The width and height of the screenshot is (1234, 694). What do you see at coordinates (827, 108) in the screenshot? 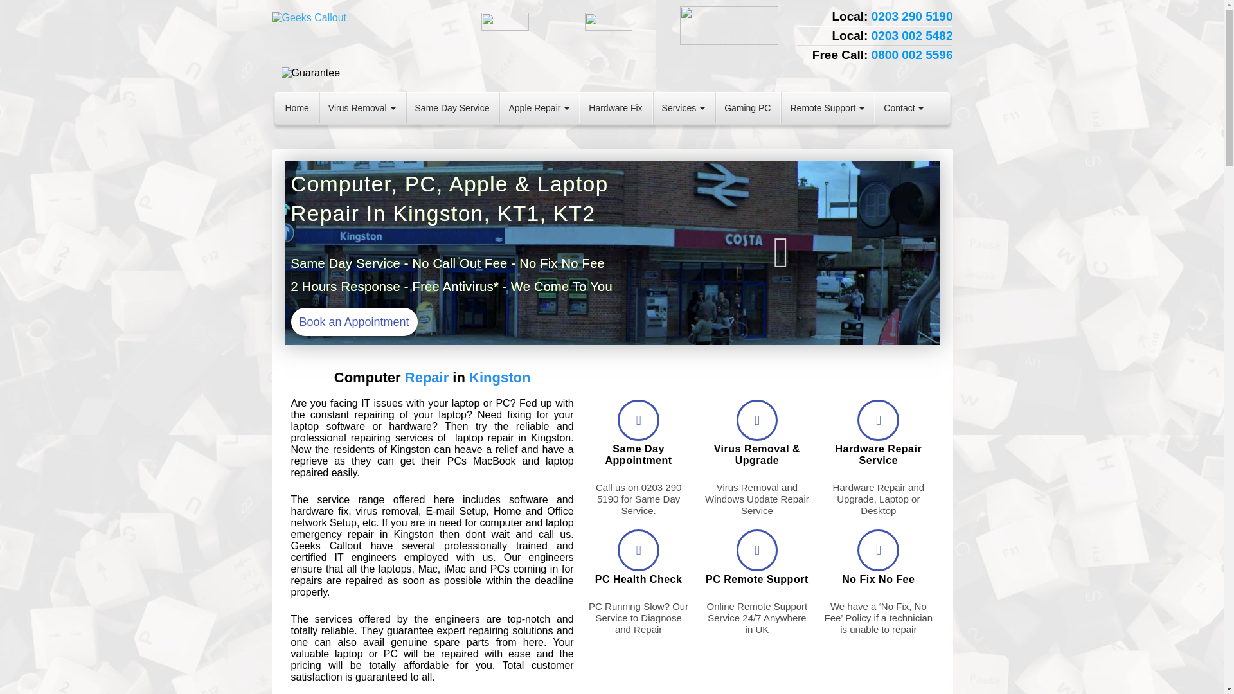
I see `Remote Support` at bounding box center [827, 108].